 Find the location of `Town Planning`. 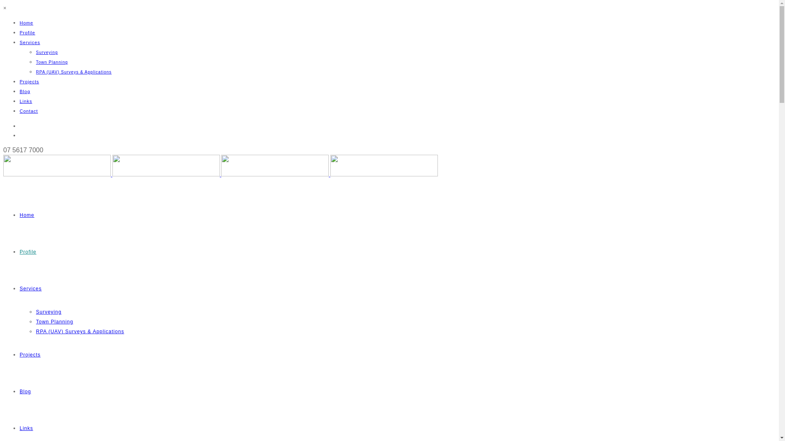

Town Planning is located at coordinates (55, 322).